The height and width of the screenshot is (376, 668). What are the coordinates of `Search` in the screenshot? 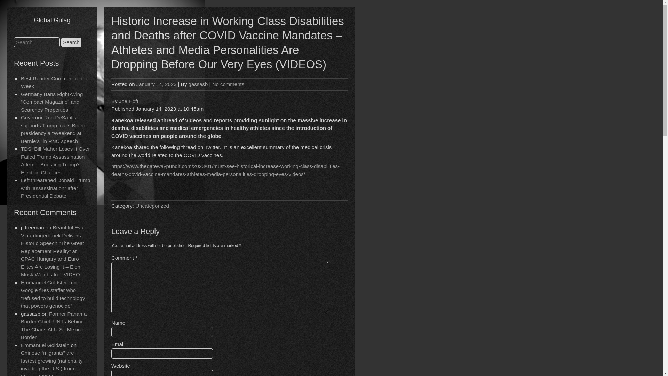 It's located at (71, 42).